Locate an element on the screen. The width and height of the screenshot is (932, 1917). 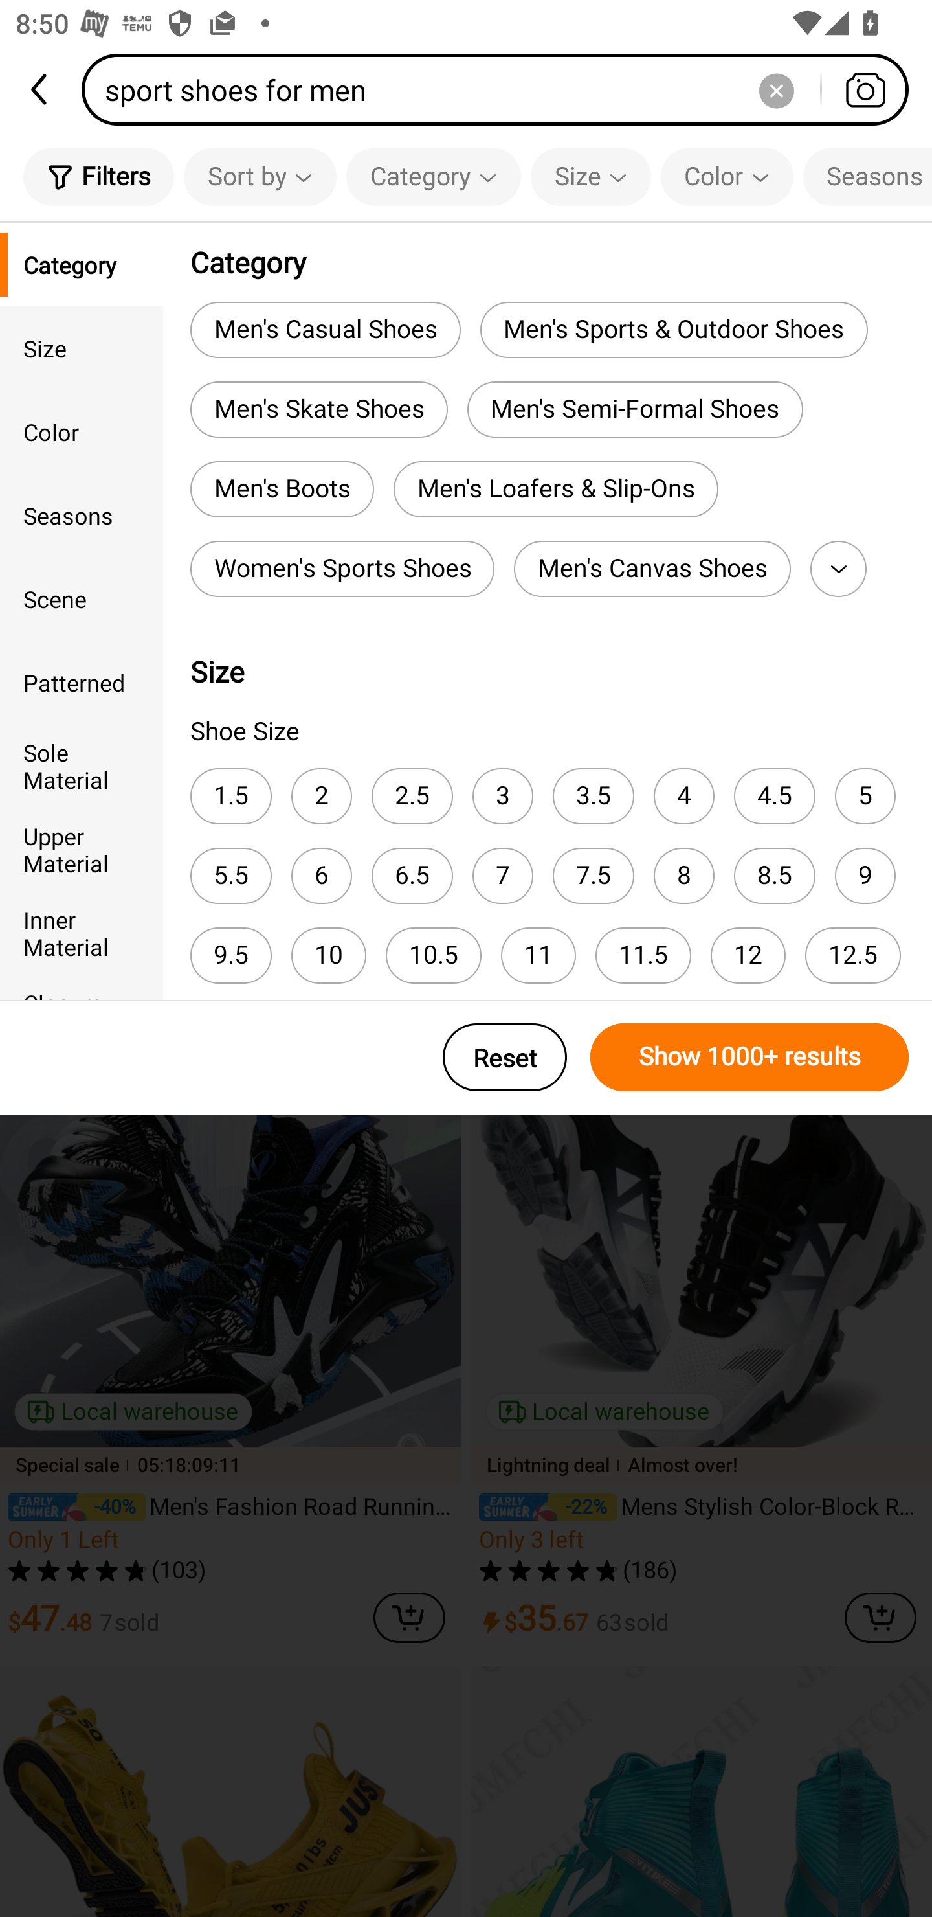
Men's Semi-Formal Shoes is located at coordinates (635, 409).